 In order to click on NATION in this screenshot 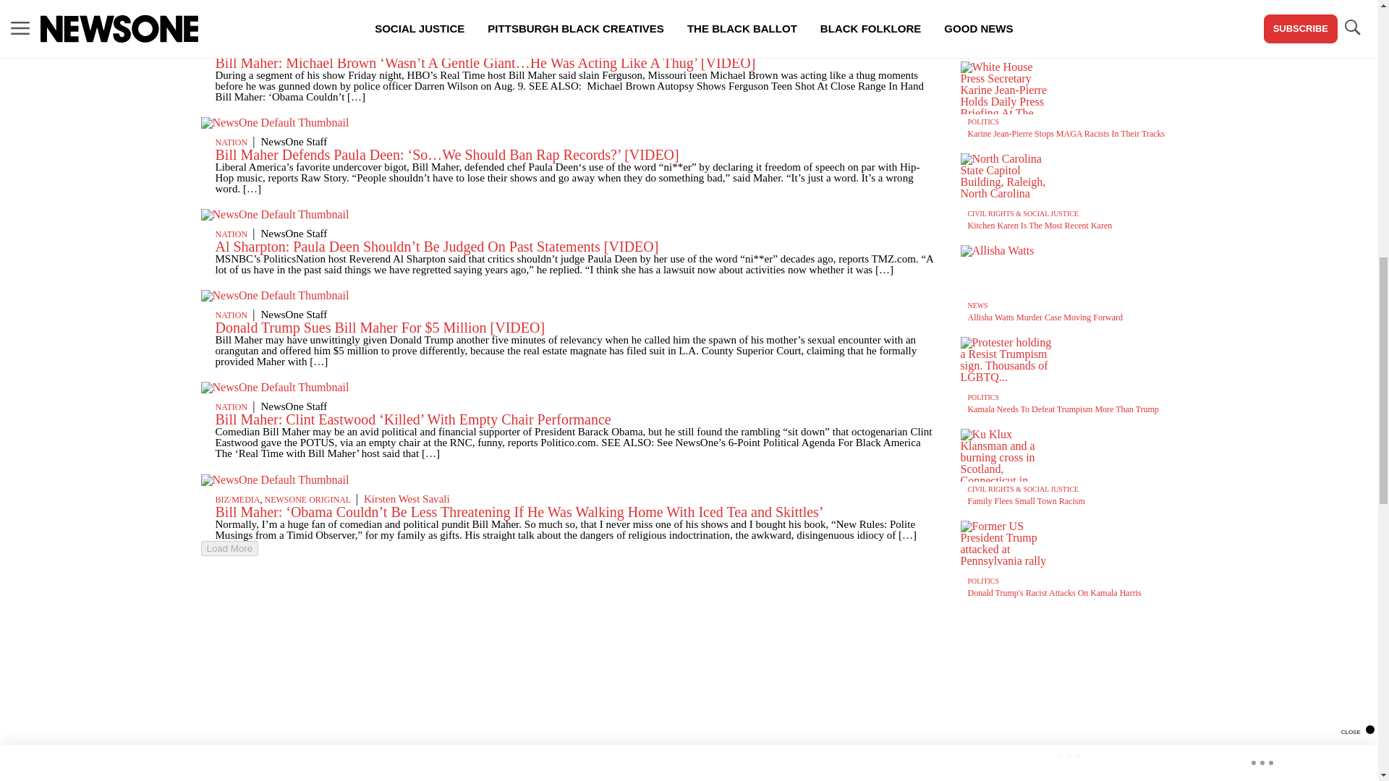, I will do `click(231, 50)`.